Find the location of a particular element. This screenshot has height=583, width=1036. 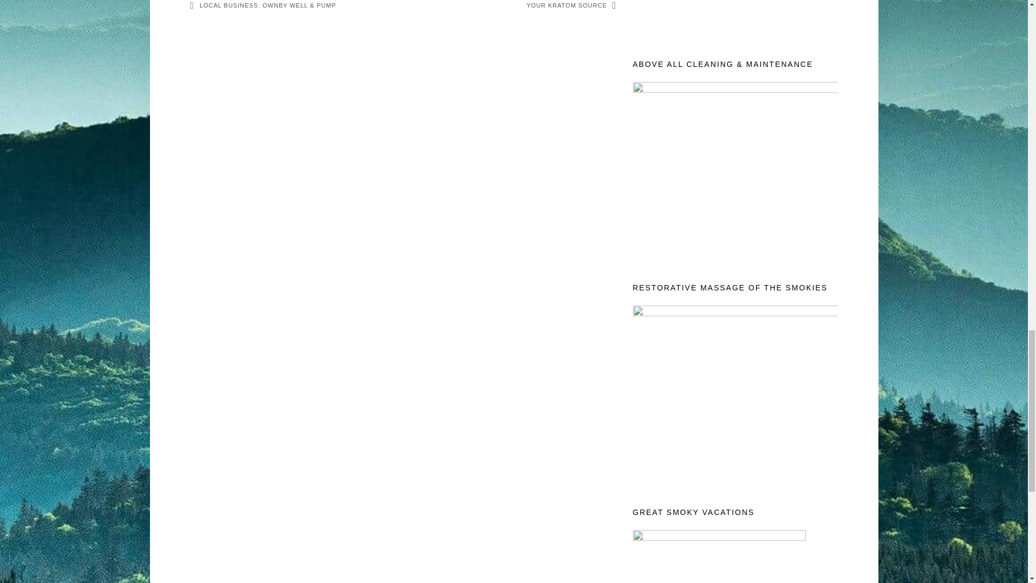

Foothills Farm, TN. is located at coordinates (718, 556).